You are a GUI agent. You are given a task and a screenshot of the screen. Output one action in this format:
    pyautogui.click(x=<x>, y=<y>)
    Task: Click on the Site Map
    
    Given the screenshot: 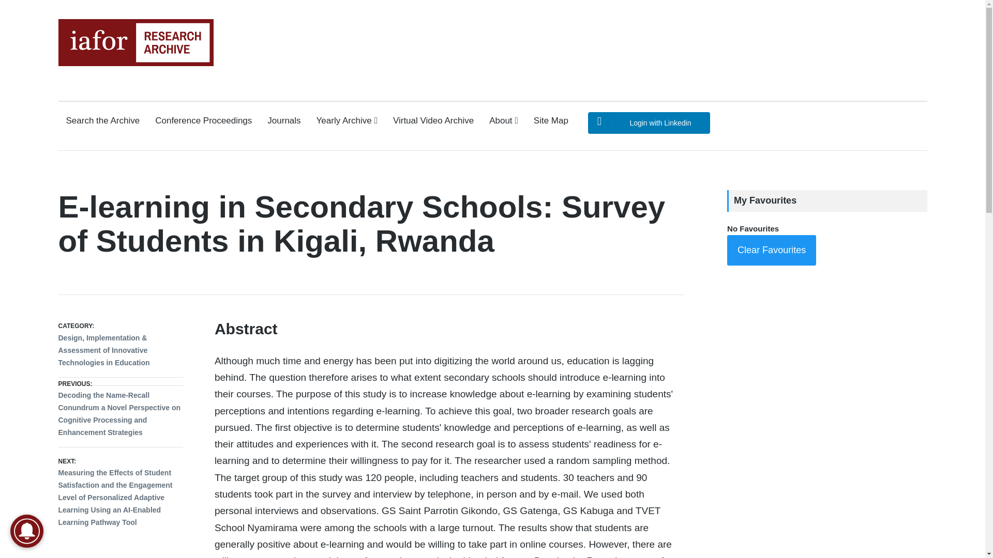 What is the action you would take?
    pyautogui.click(x=551, y=121)
    